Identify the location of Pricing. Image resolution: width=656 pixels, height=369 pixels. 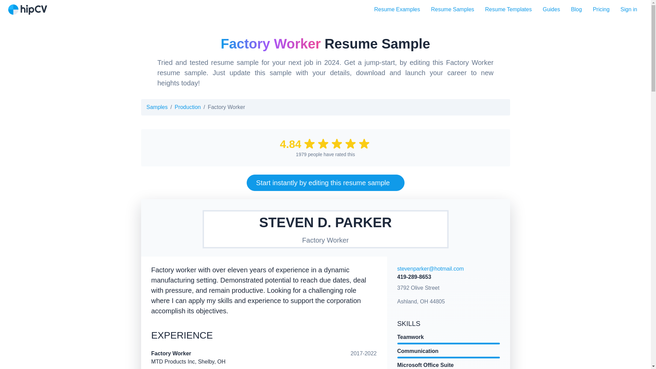
(601, 9).